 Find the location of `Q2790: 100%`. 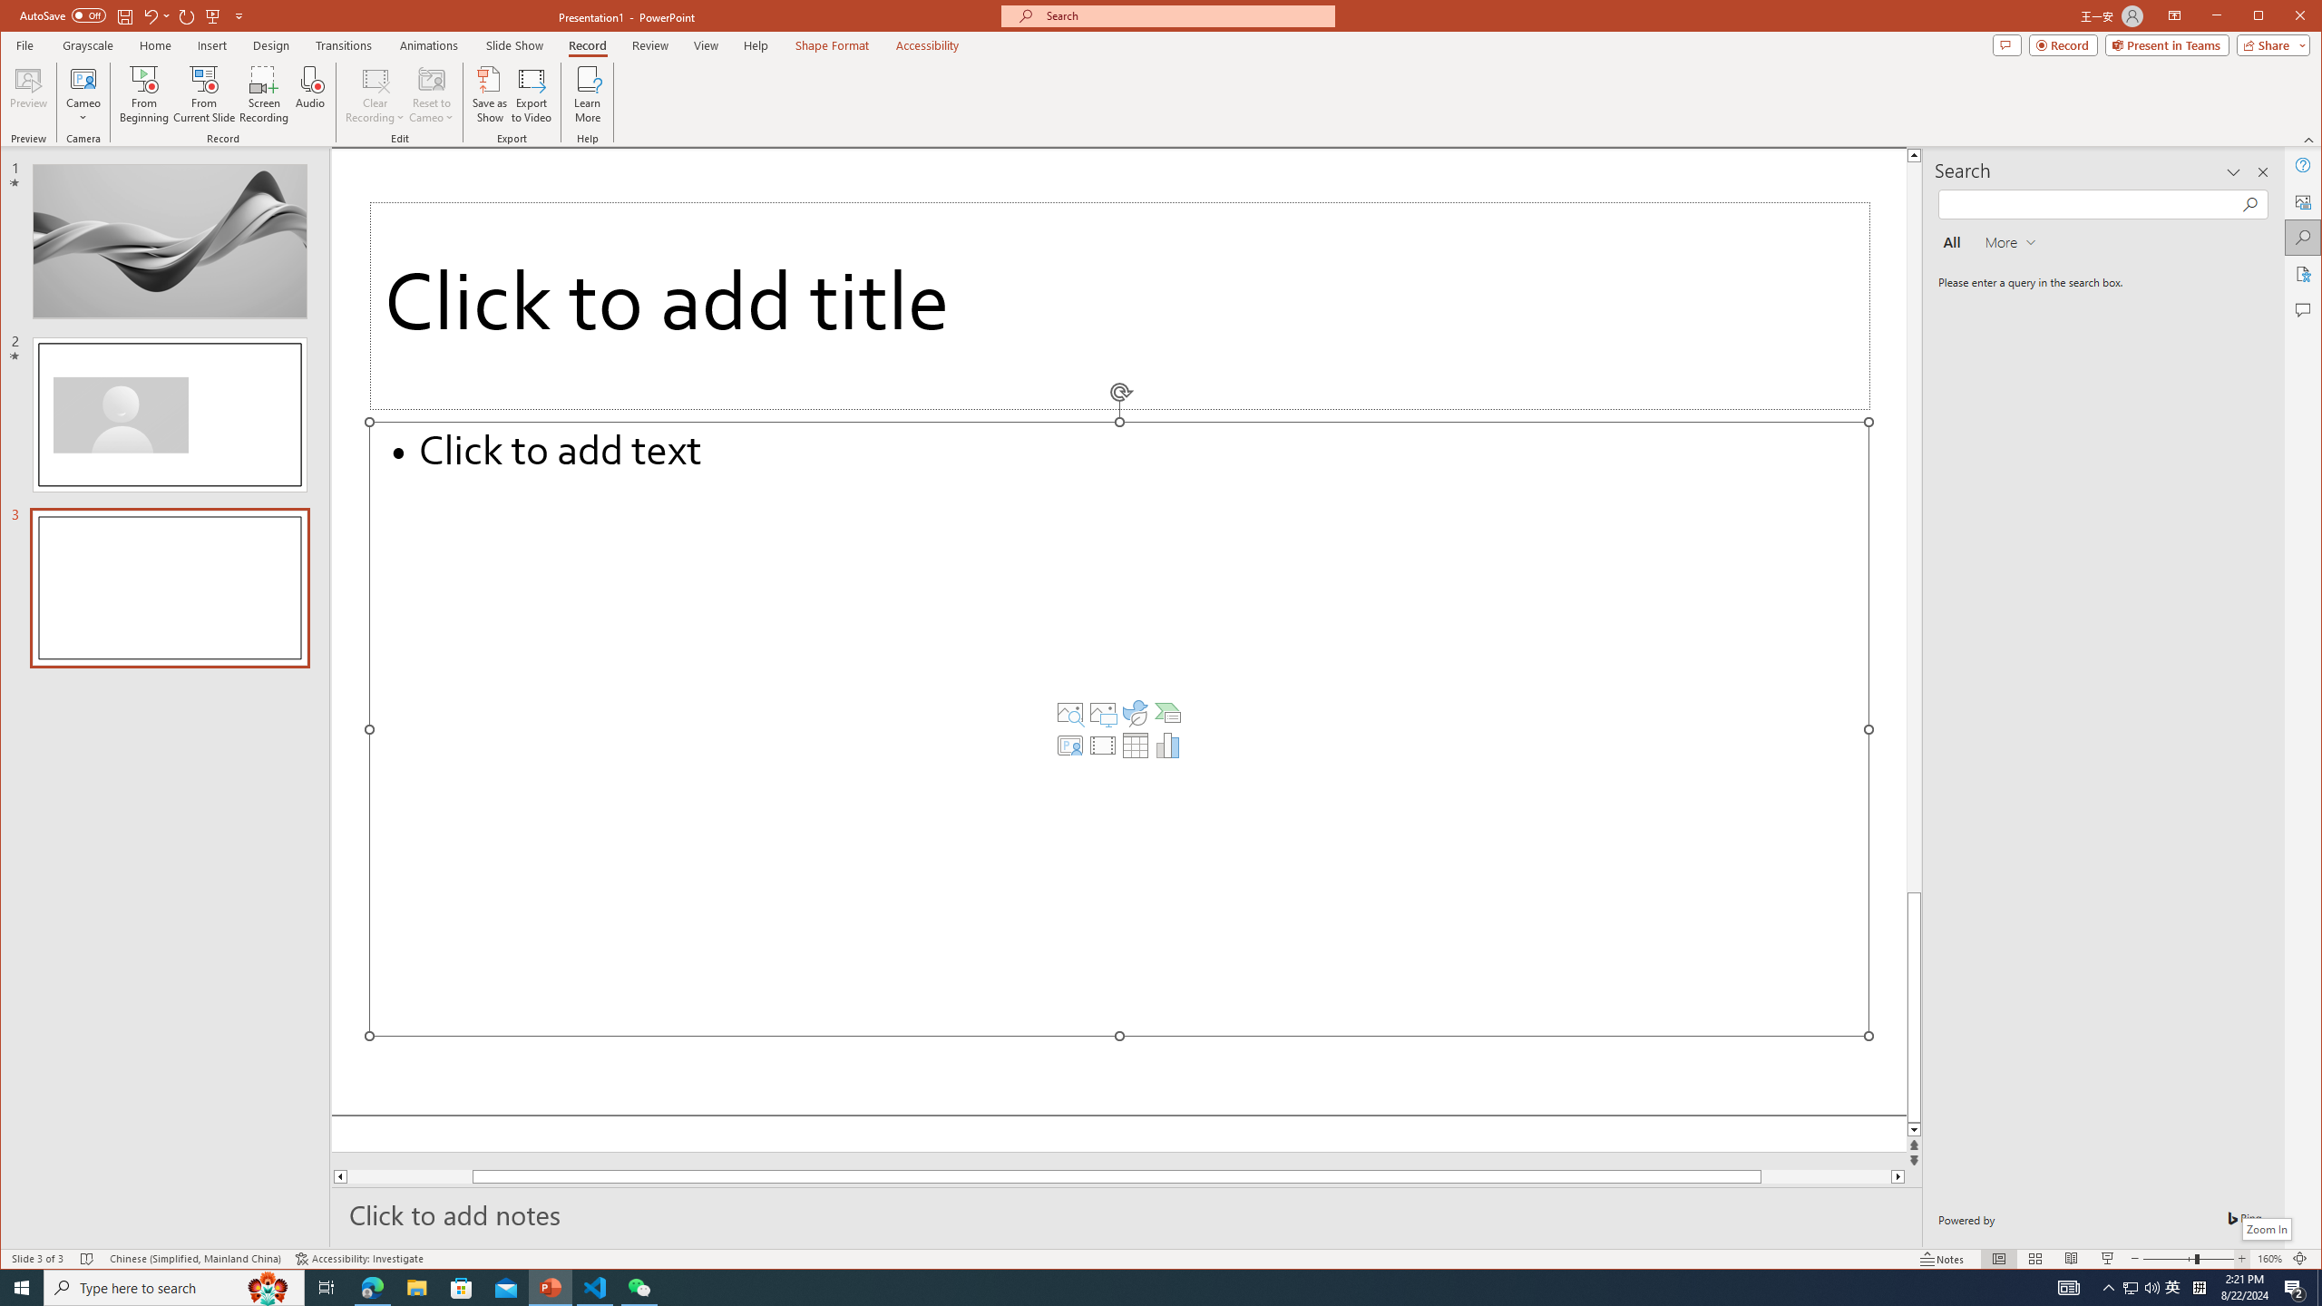

Q2790: 100% is located at coordinates (2151, 1288).